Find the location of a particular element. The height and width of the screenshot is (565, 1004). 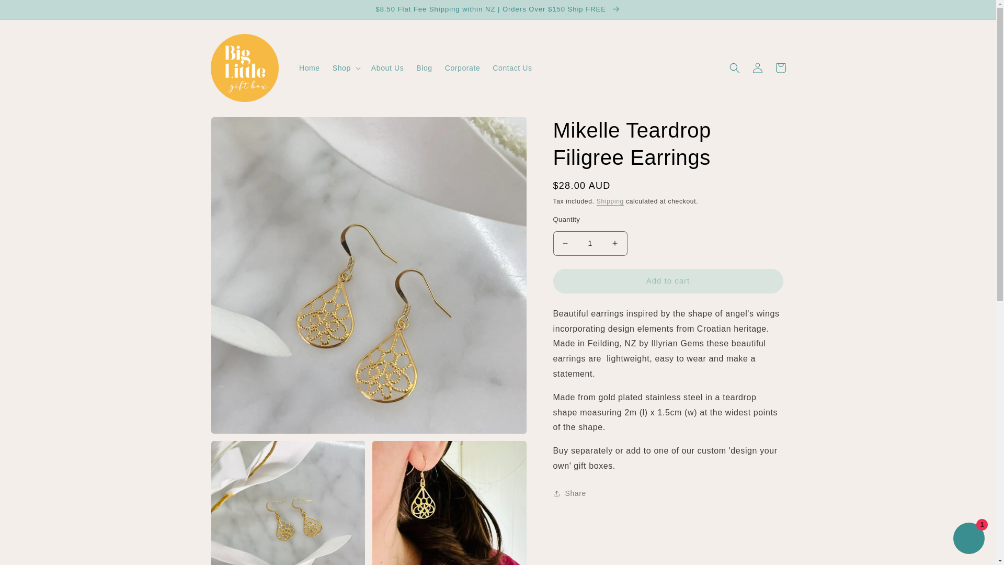

Corporate is located at coordinates (463, 68).